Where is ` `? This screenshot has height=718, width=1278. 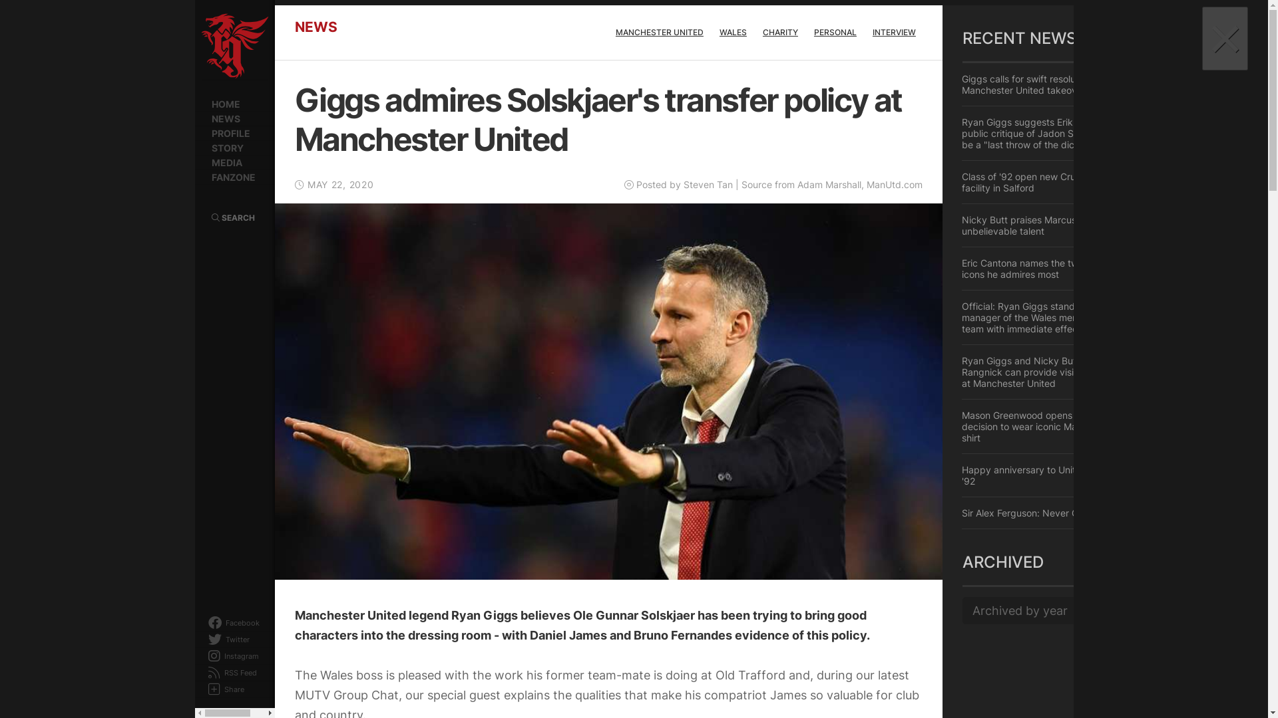   is located at coordinates (215, 64).